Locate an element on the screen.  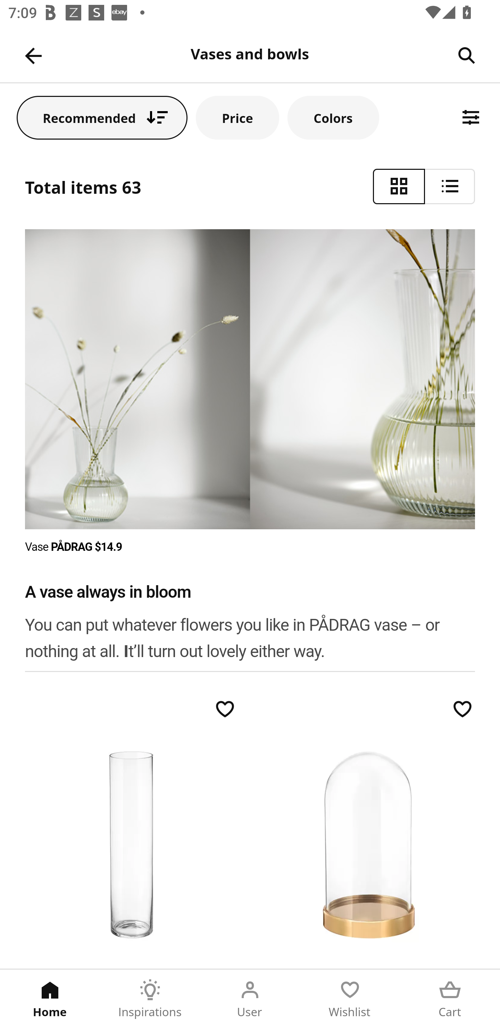
Vase PÅDRAG $14.9 is located at coordinates (74, 547).